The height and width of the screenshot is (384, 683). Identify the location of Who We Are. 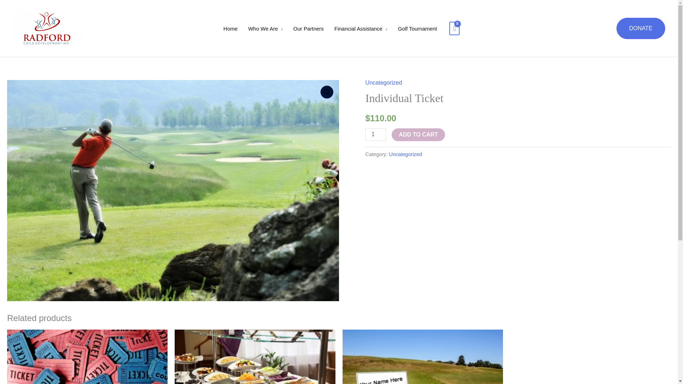
(265, 28).